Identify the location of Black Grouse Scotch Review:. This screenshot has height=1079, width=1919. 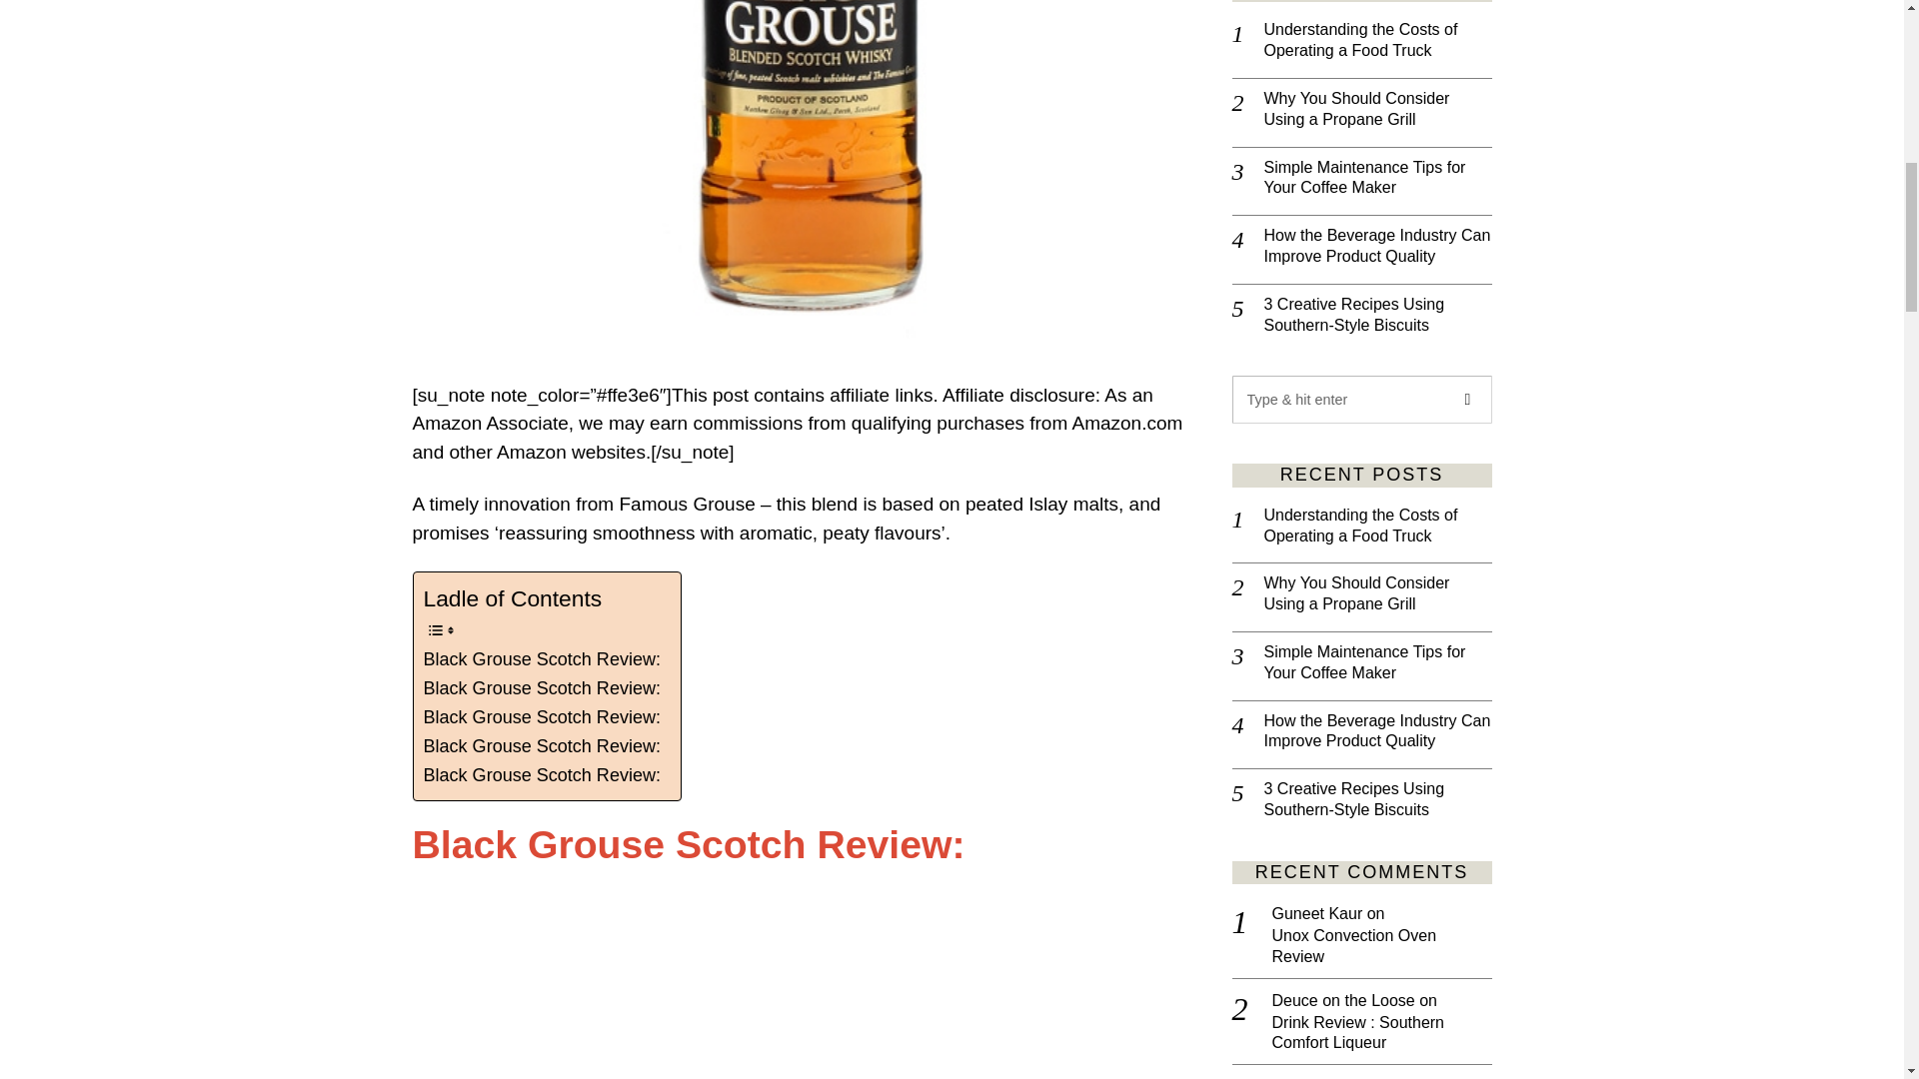
(543, 689).